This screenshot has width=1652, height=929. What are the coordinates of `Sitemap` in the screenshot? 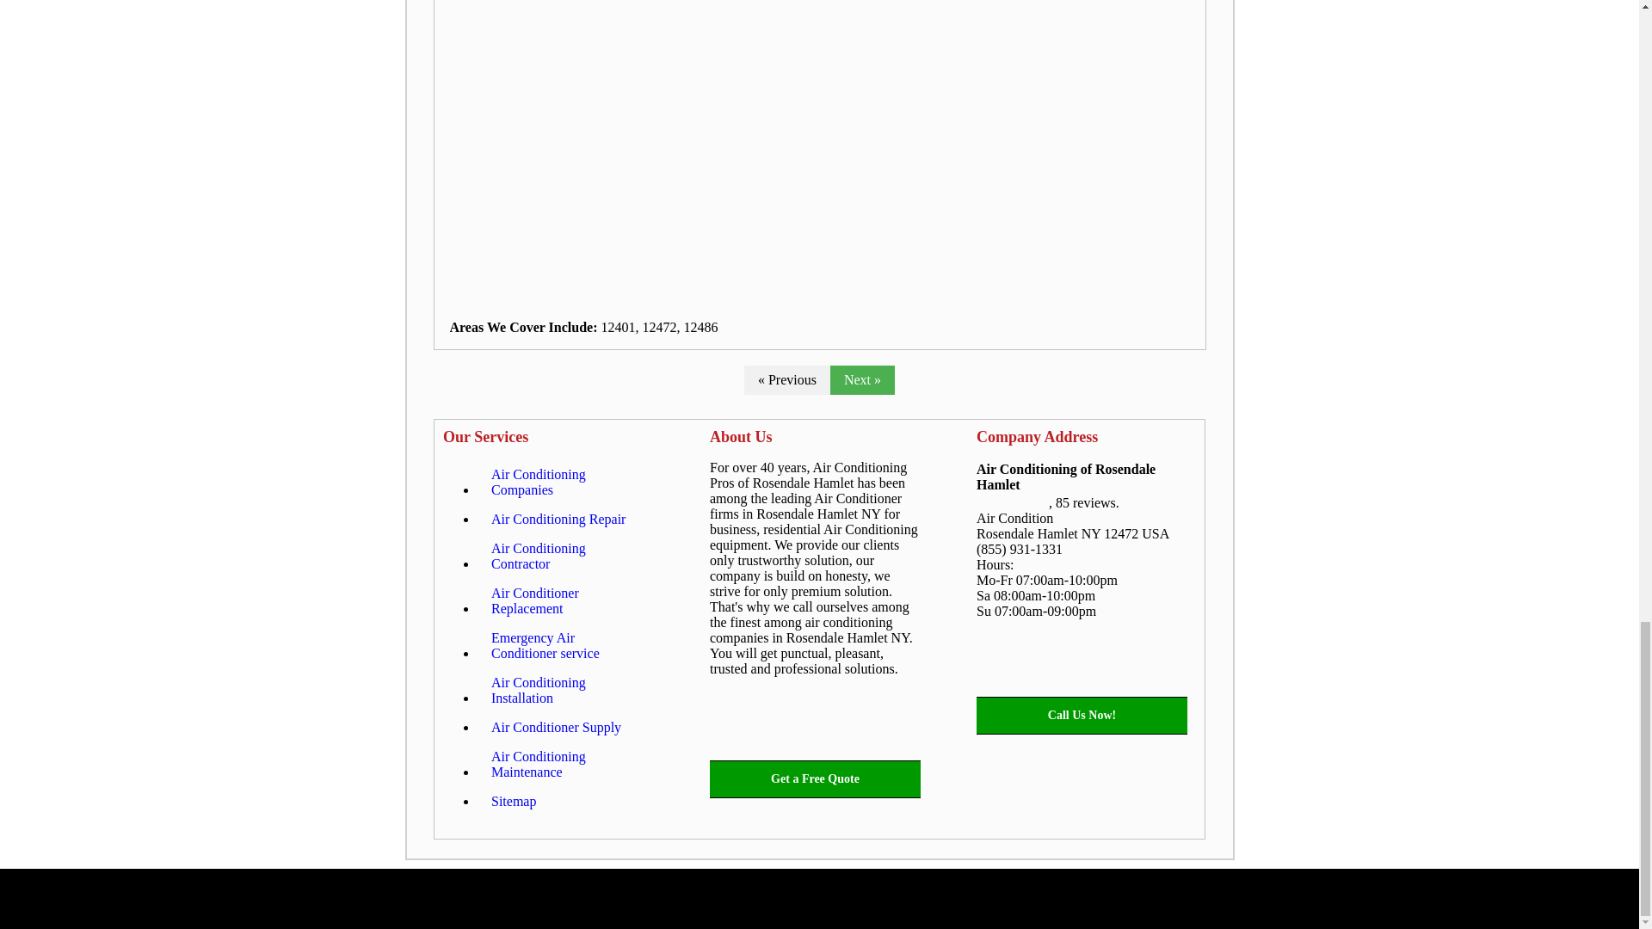 It's located at (513, 802).